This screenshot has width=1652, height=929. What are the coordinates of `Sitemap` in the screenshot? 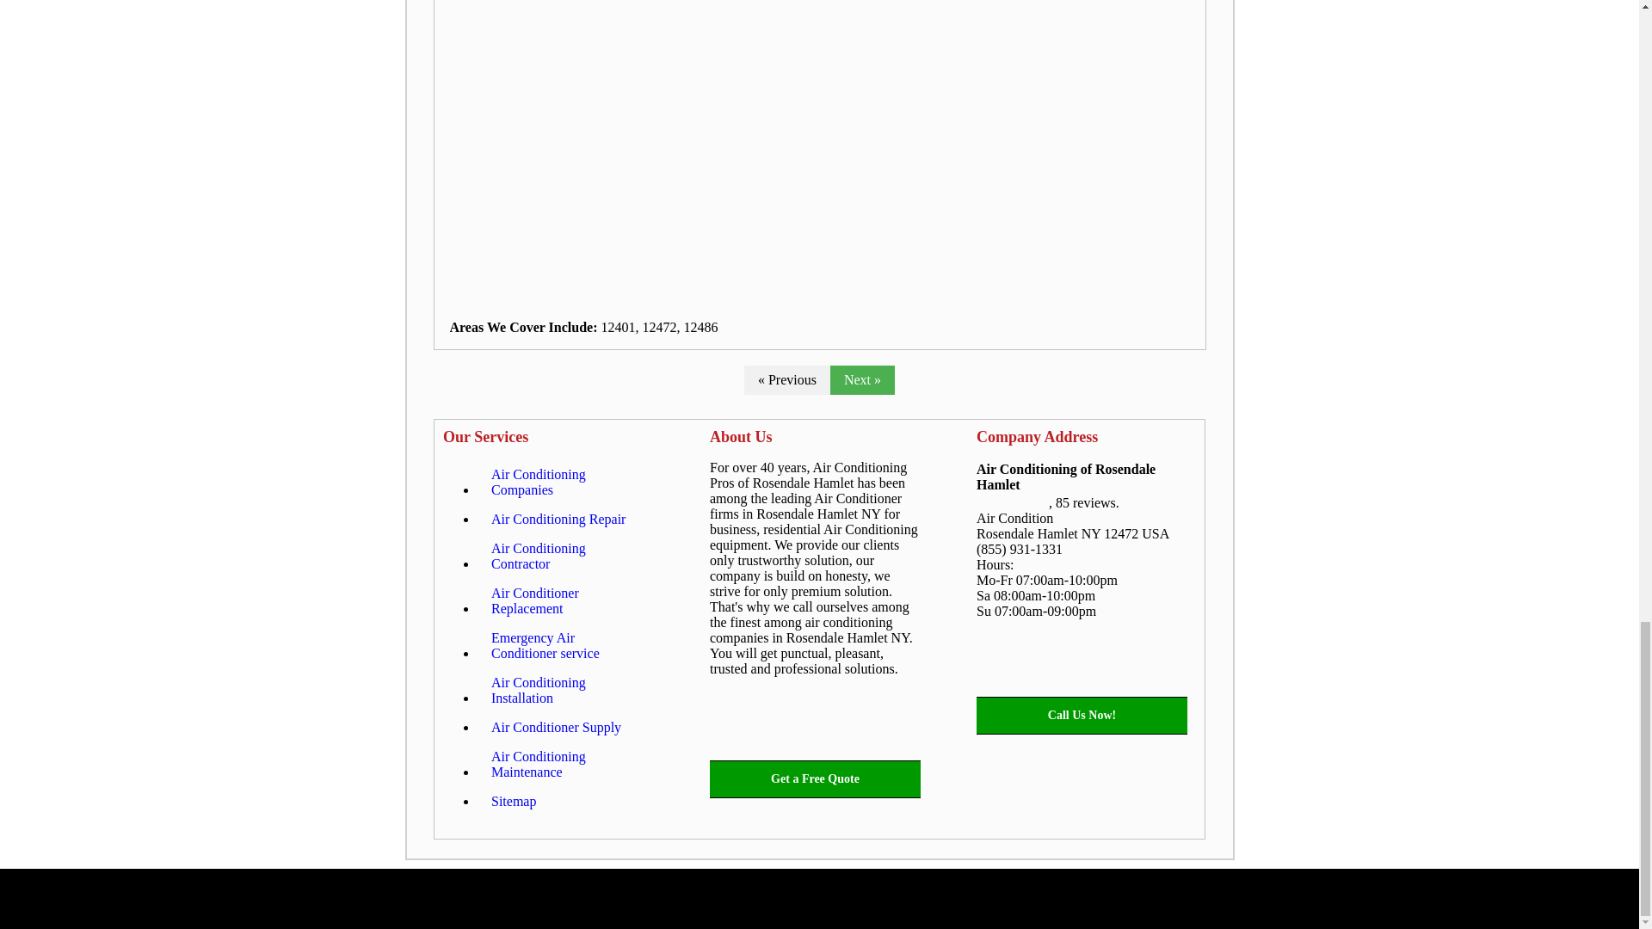 It's located at (513, 802).